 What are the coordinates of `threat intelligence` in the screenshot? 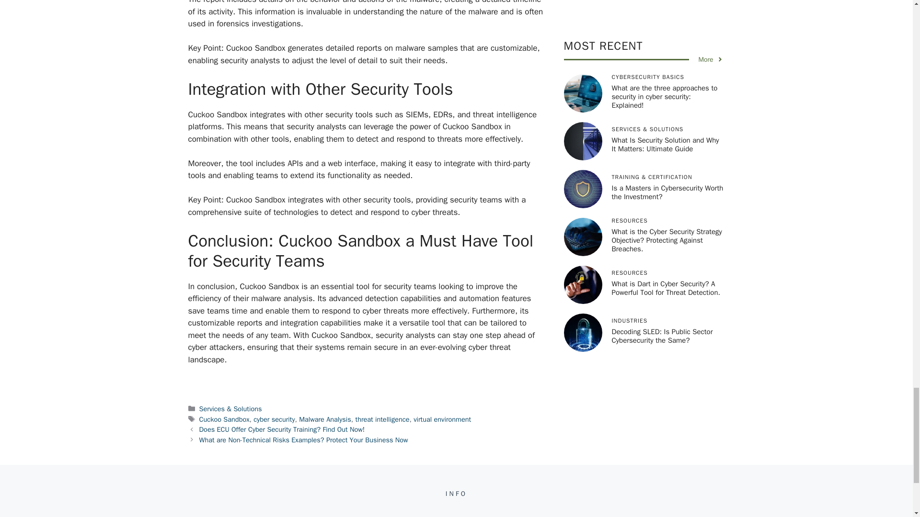 It's located at (382, 419).